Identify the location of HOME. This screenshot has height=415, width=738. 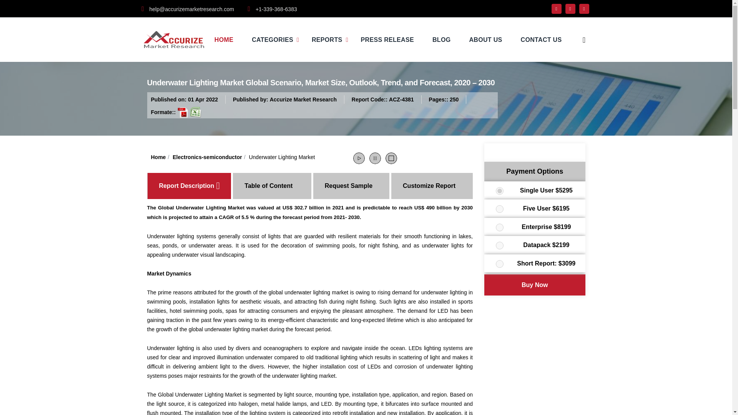
(224, 40).